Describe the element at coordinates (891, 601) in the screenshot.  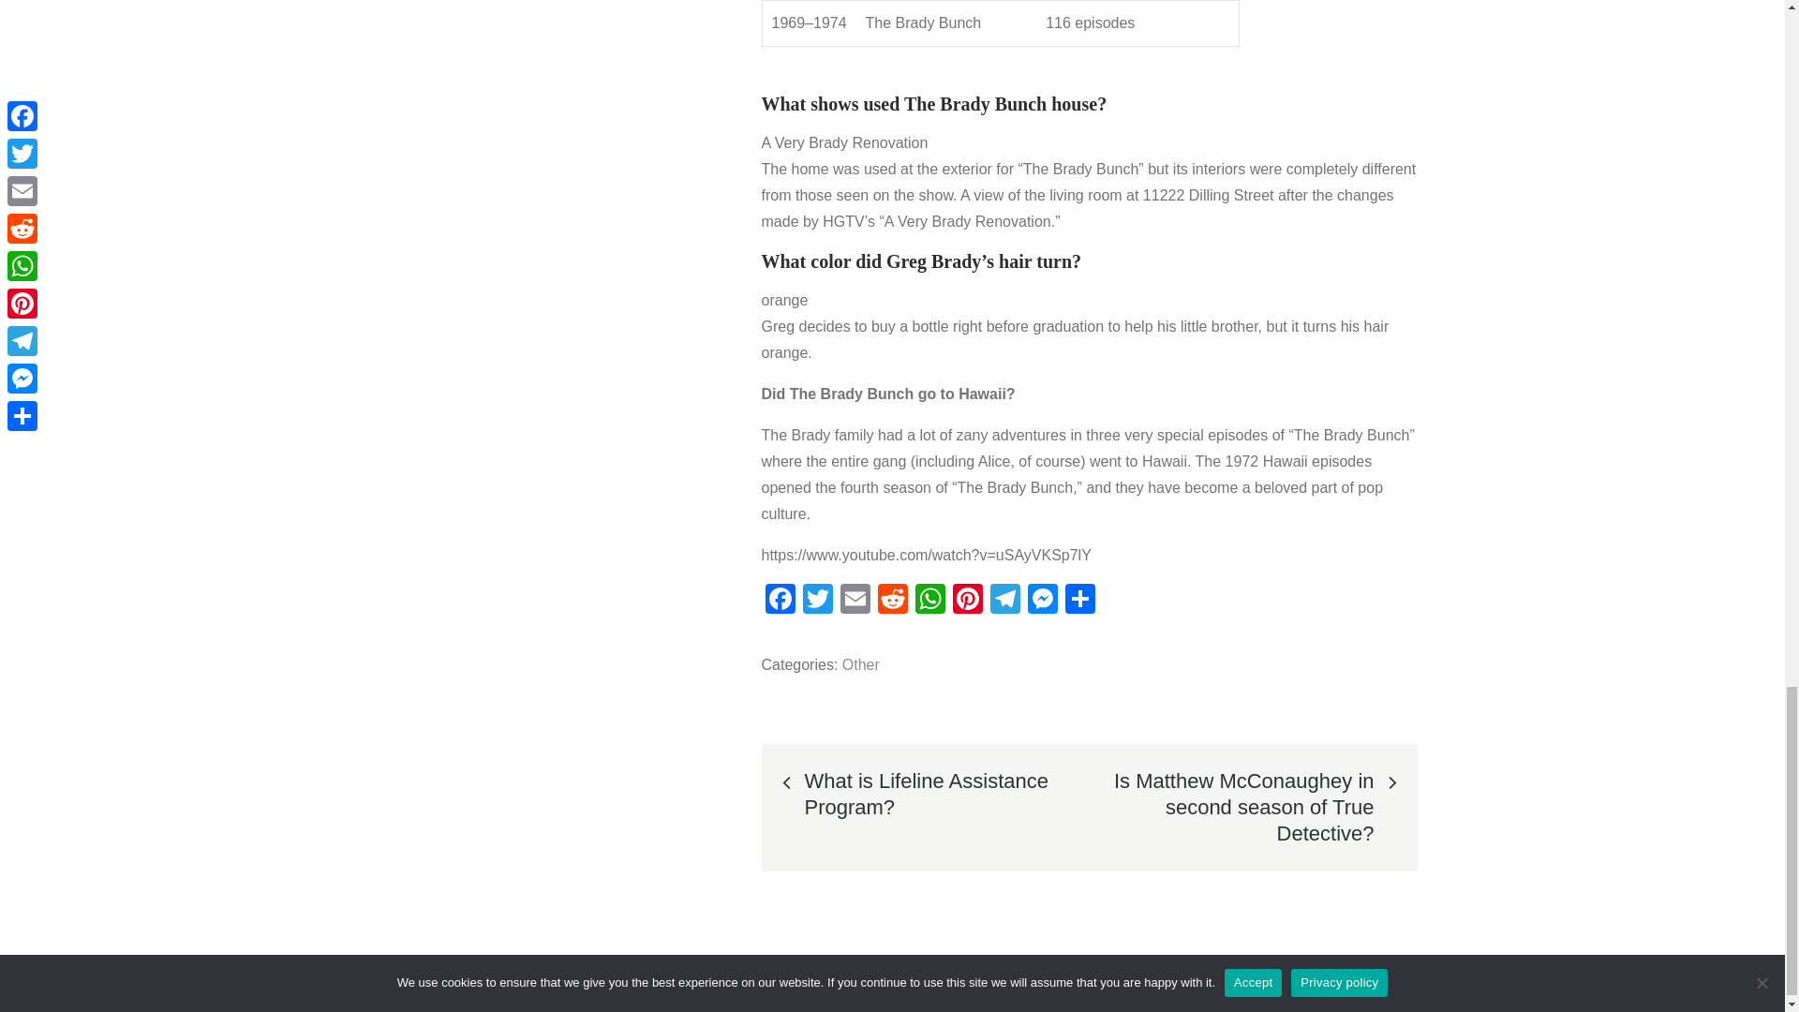
I see `Reddit` at that location.